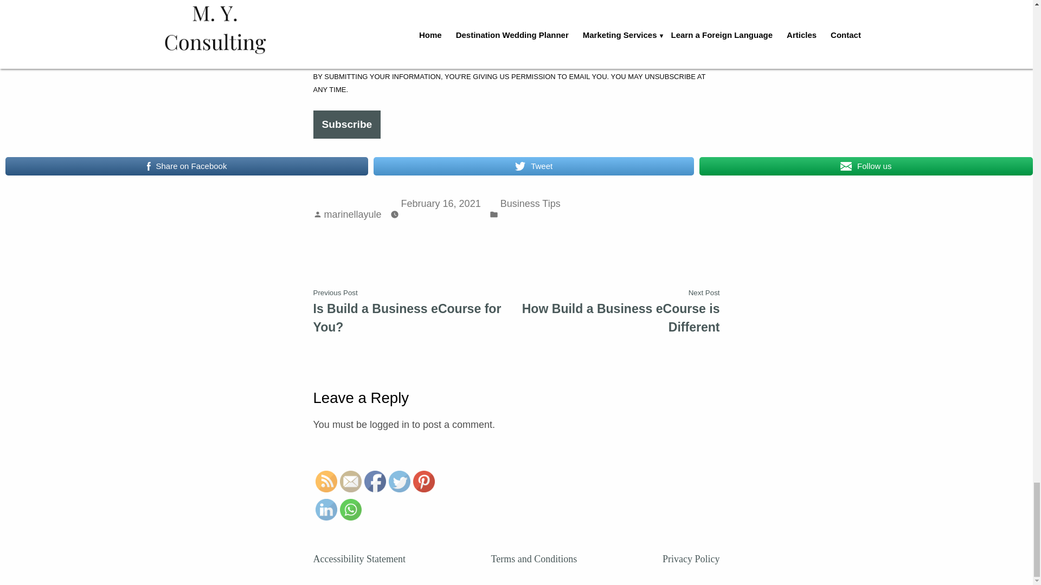 The width and height of the screenshot is (1041, 585). Describe the element at coordinates (530, 204) in the screenshot. I see `Business Tips` at that location.